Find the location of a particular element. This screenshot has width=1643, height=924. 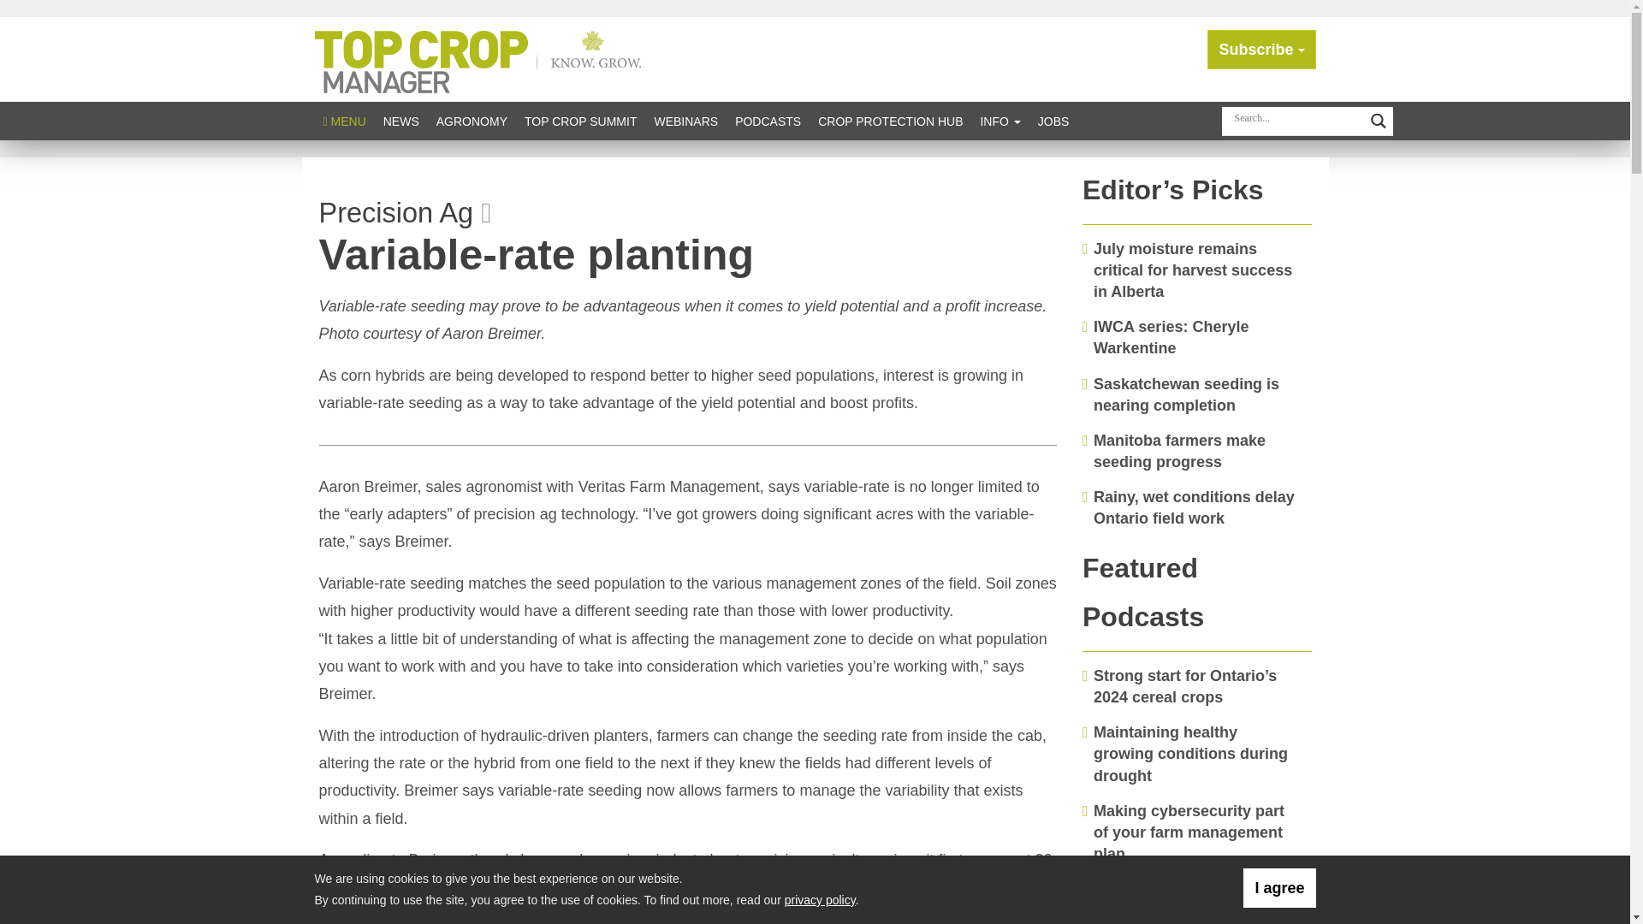

Click to show site navigation is located at coordinates (344, 121).